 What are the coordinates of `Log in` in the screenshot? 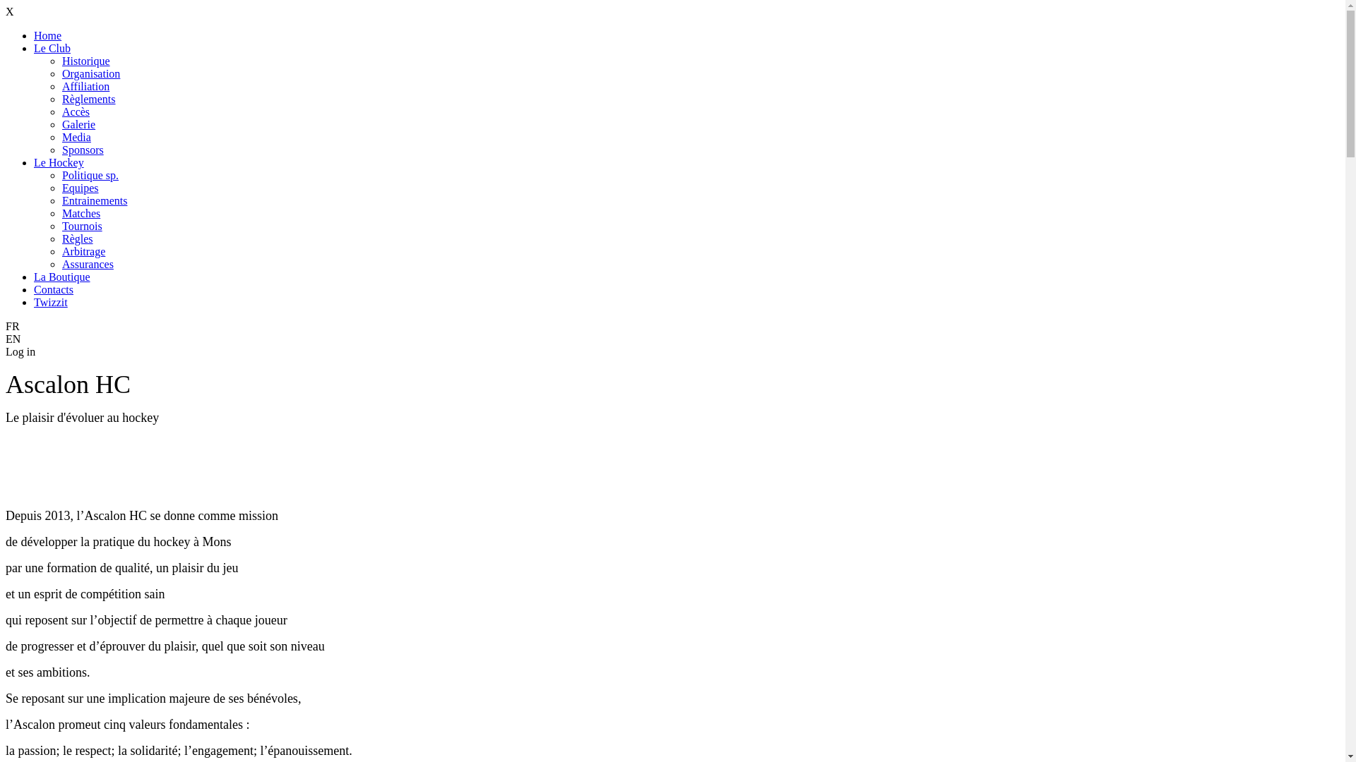 It's located at (20, 351).